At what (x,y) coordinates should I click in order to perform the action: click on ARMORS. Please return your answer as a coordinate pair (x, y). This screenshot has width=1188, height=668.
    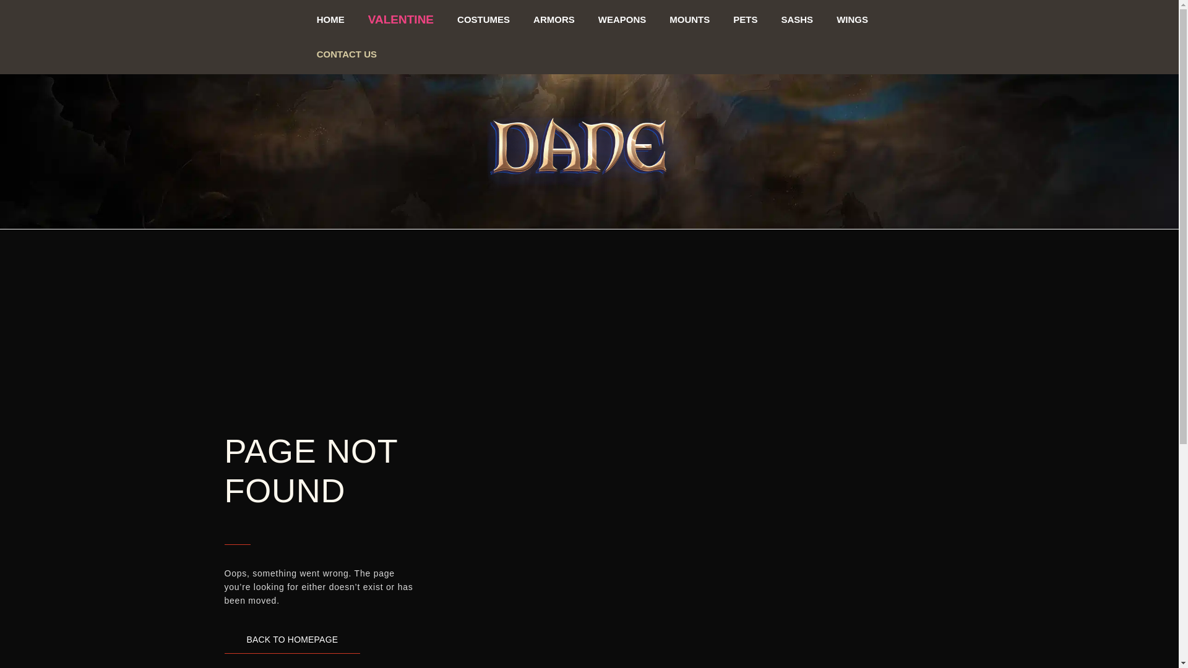
    Looking at the image, I should click on (552, 19).